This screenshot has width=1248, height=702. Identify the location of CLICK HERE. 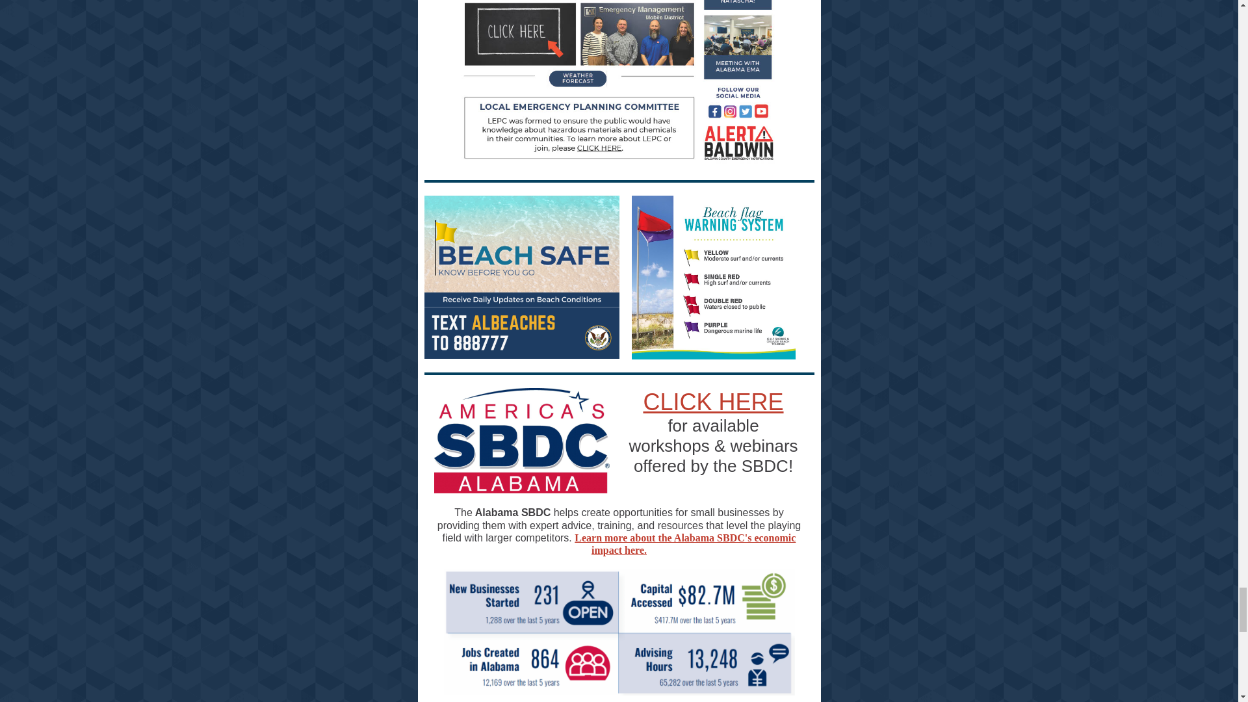
(712, 402).